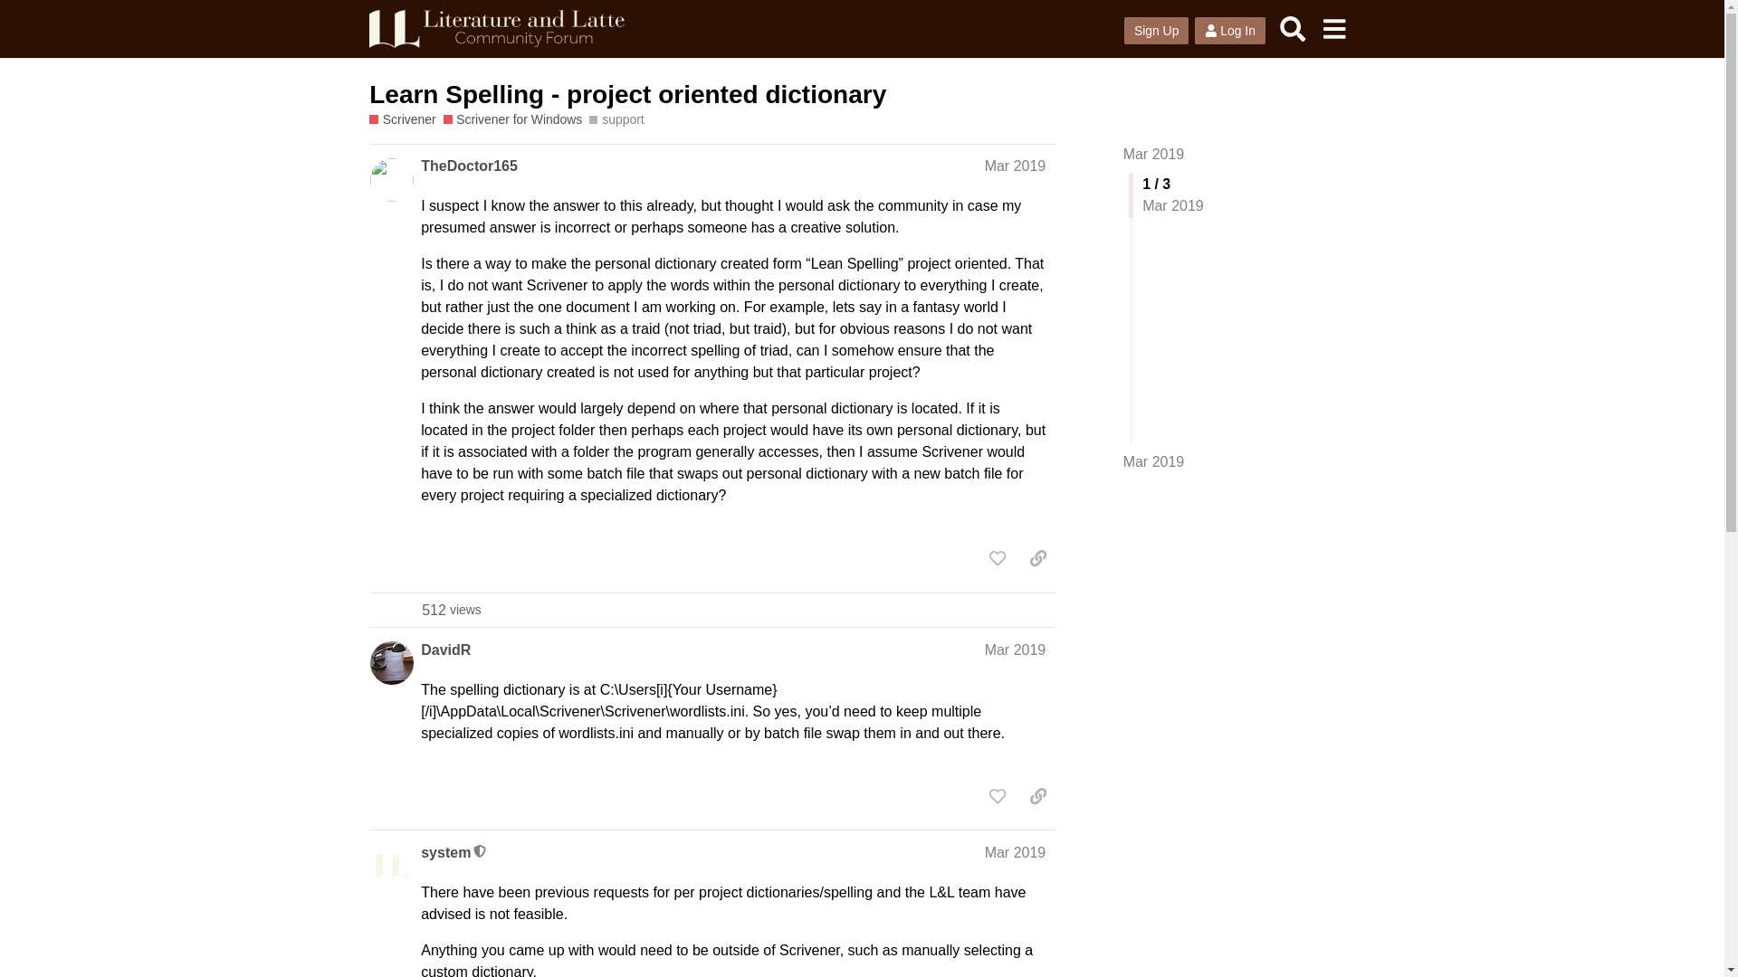 This screenshot has width=1738, height=977. Describe the element at coordinates (1016, 650) in the screenshot. I see `Mar 2019` at that location.